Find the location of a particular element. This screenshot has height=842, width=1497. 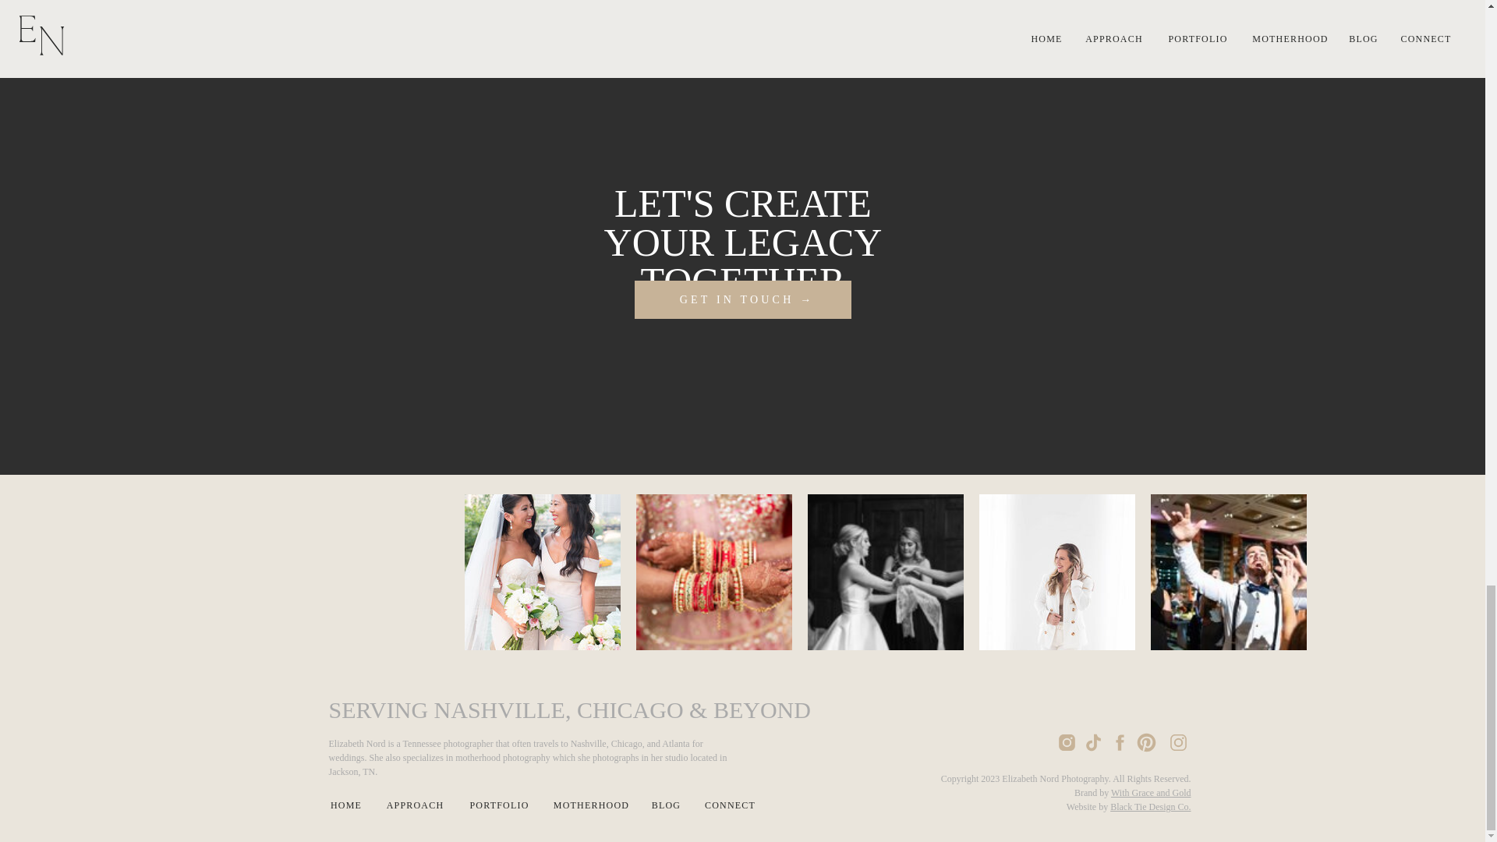

With Grace and Gold is located at coordinates (1150, 792).